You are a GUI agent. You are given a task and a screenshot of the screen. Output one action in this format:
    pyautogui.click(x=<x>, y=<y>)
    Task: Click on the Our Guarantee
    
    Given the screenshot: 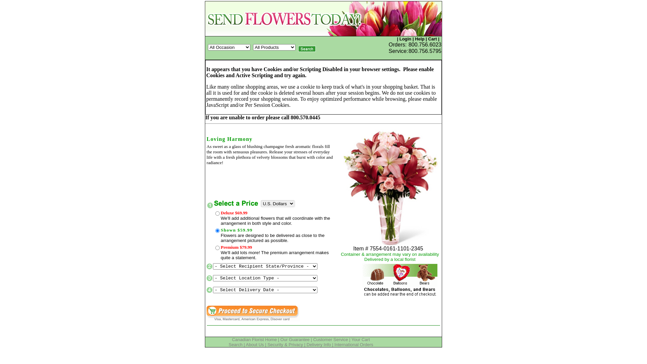 What is the action you would take?
    pyautogui.click(x=295, y=340)
    